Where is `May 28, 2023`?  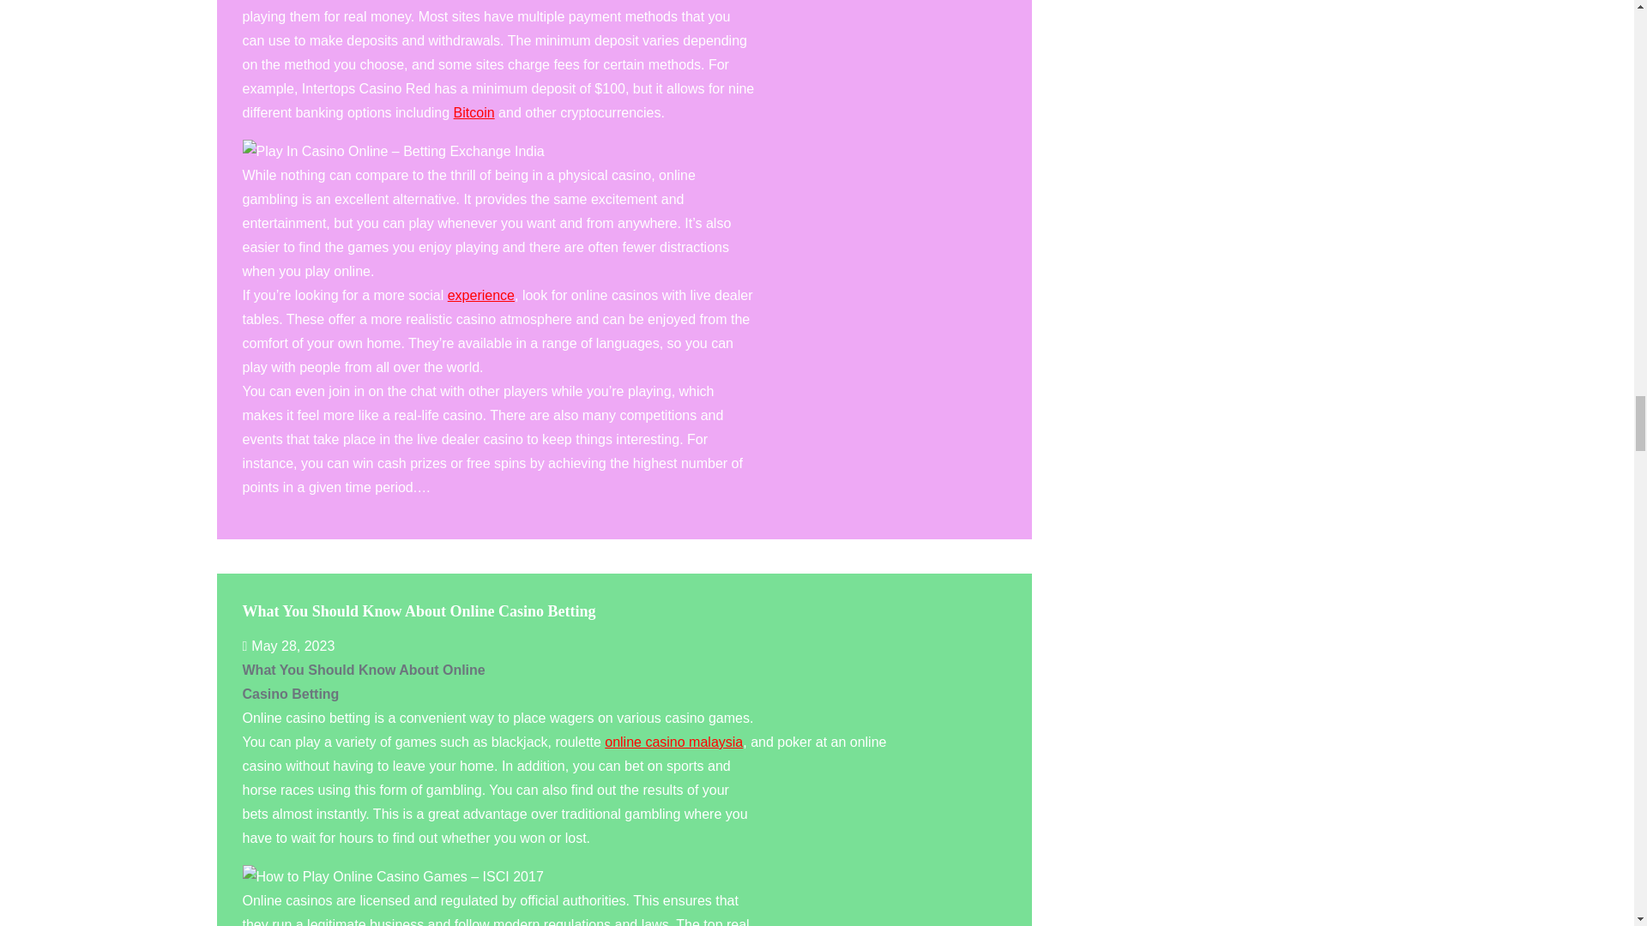
May 28, 2023 is located at coordinates (288, 646).